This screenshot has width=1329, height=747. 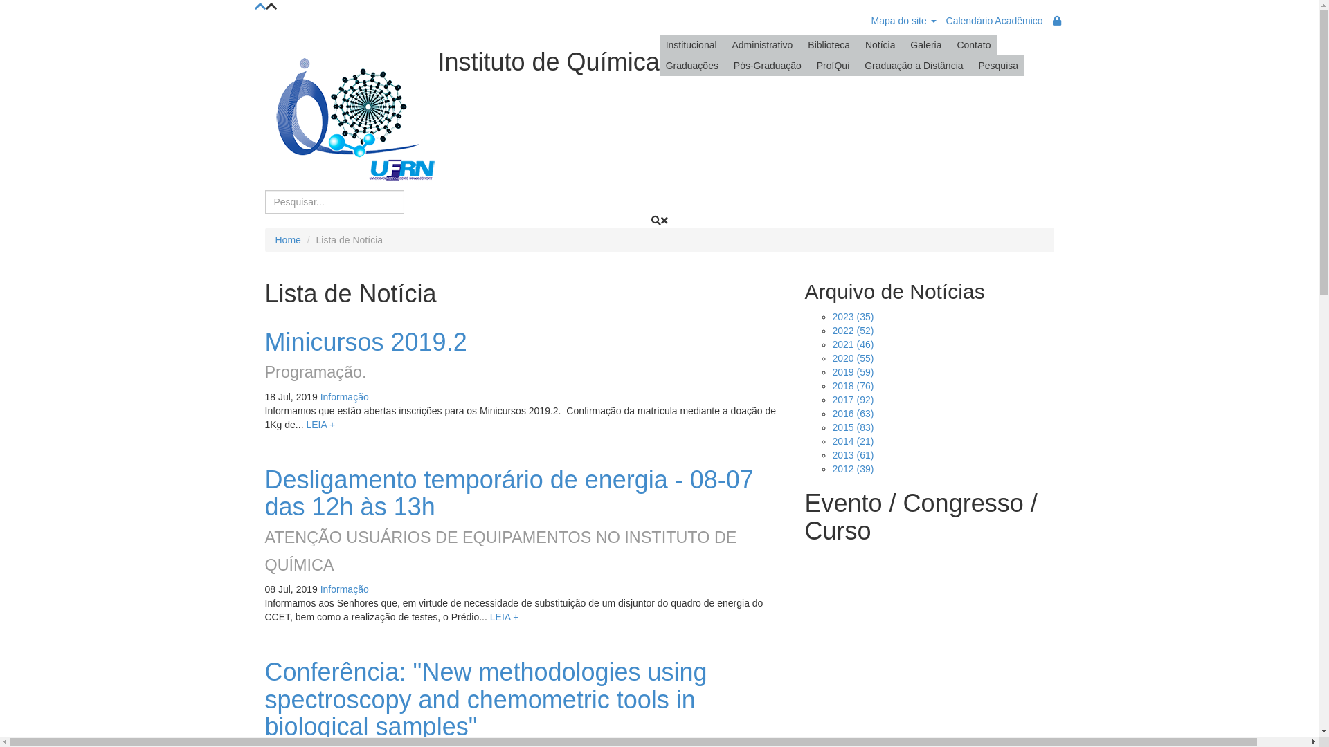 I want to click on 2014 (21), so click(x=853, y=441).